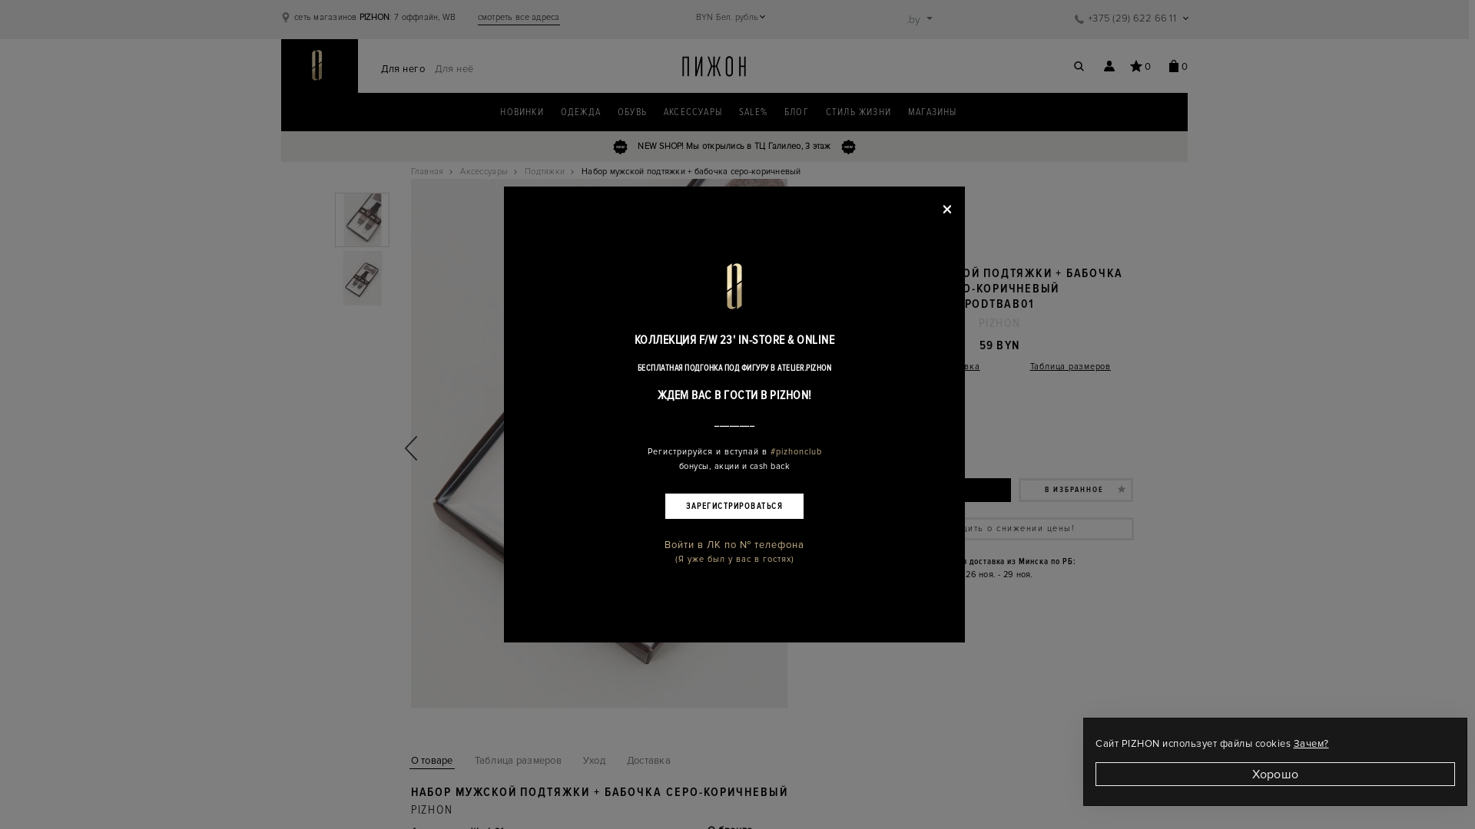  Describe the element at coordinates (1141, 66) in the screenshot. I see `0` at that location.